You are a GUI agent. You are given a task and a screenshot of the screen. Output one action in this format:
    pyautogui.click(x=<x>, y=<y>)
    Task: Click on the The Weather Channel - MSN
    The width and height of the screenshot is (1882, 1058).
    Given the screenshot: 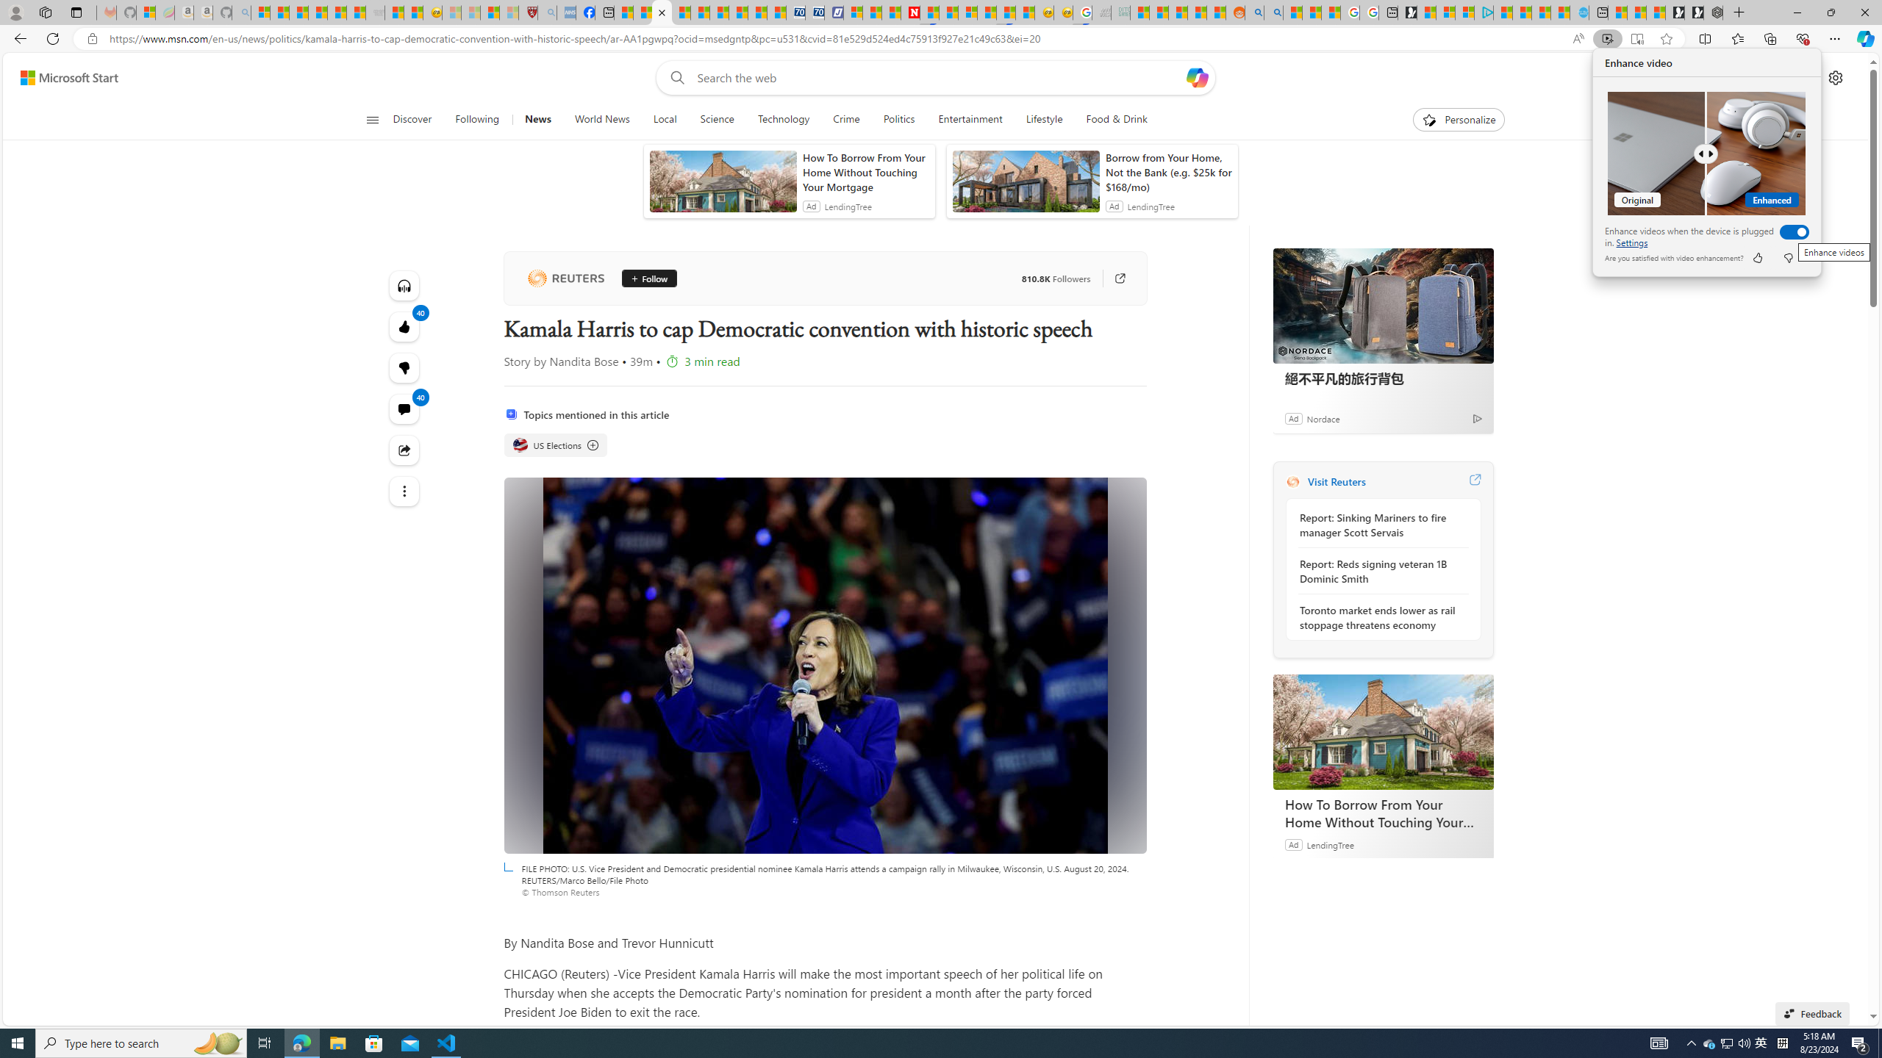 What is the action you would take?
    pyautogui.click(x=298, y=12)
    